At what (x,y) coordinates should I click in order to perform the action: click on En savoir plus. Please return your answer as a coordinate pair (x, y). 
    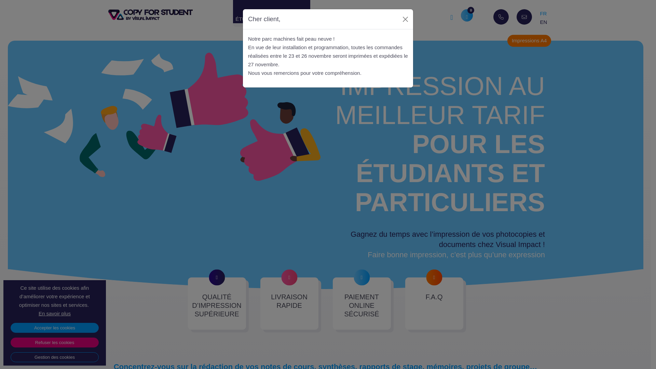
    Looking at the image, I should click on (55, 314).